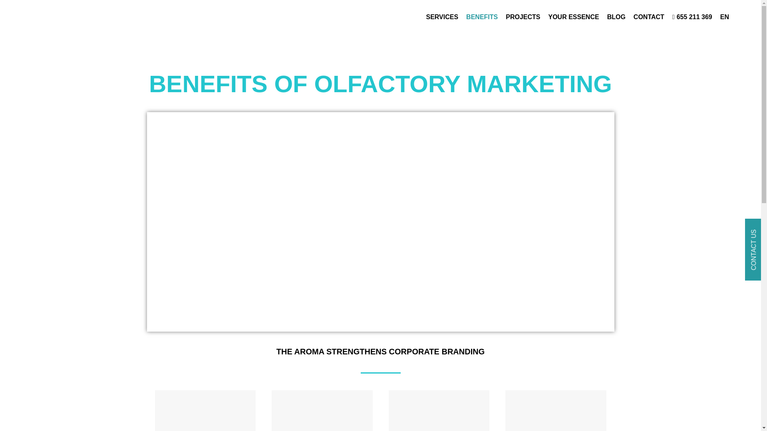 The image size is (767, 431). I want to click on 655 211 369, so click(692, 17).